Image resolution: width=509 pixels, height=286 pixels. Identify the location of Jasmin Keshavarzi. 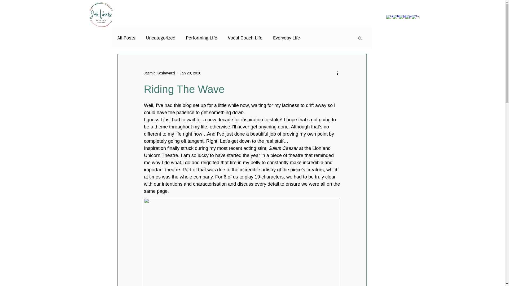
(159, 73).